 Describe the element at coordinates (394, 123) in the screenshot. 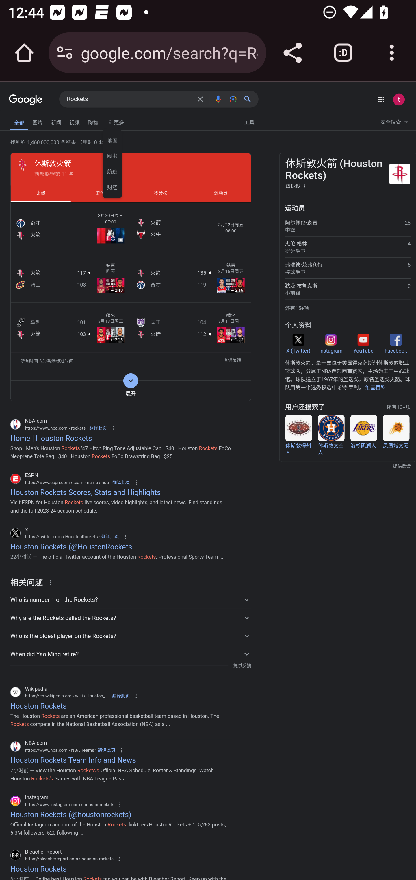

I see `安全搜索` at that location.